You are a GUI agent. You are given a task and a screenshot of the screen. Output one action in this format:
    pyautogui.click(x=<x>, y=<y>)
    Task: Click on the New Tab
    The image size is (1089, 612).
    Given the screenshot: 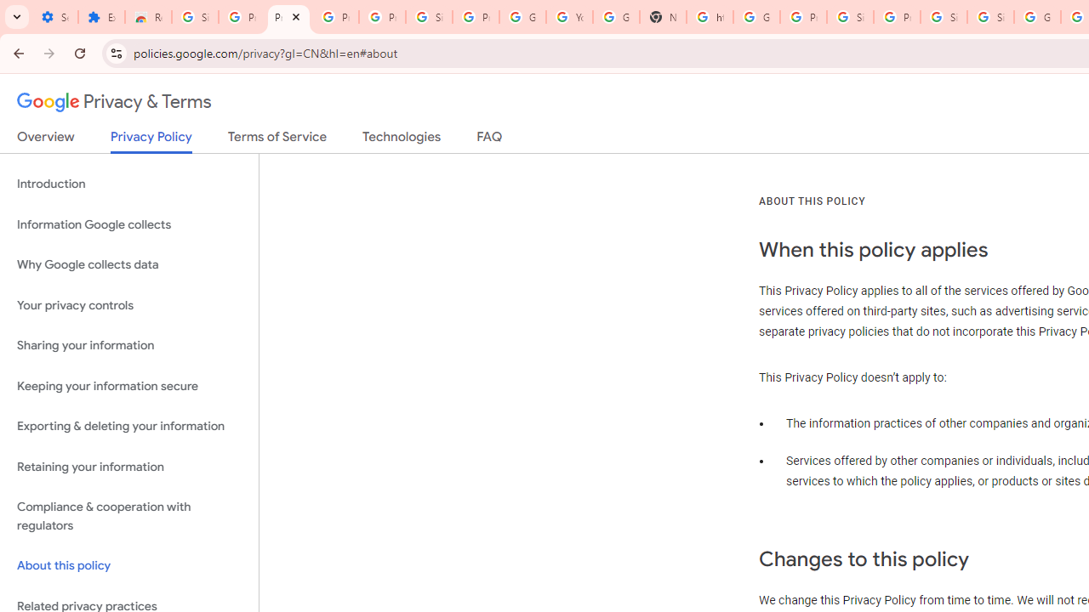 What is the action you would take?
    pyautogui.click(x=663, y=17)
    